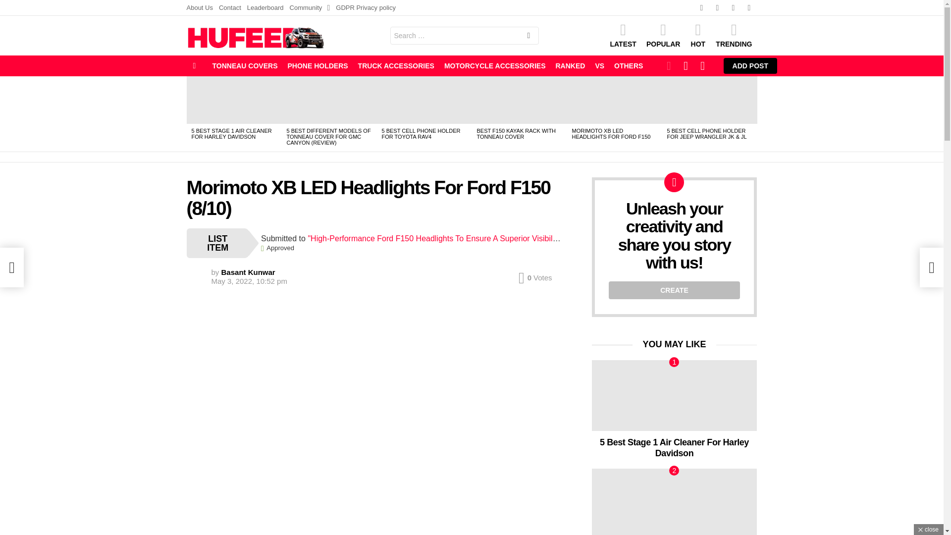 Image resolution: width=951 pixels, height=535 pixels. I want to click on GDPR Privacy policy, so click(366, 8).